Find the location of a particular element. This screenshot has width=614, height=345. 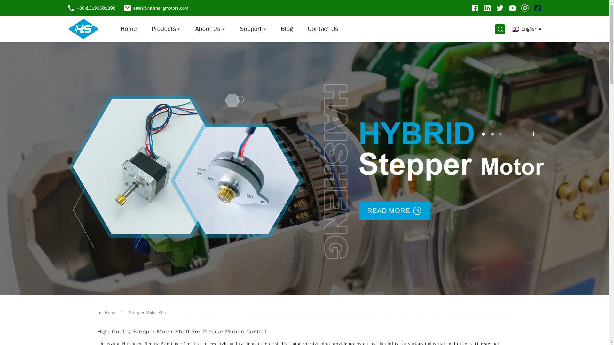

Blog is located at coordinates (287, 29).